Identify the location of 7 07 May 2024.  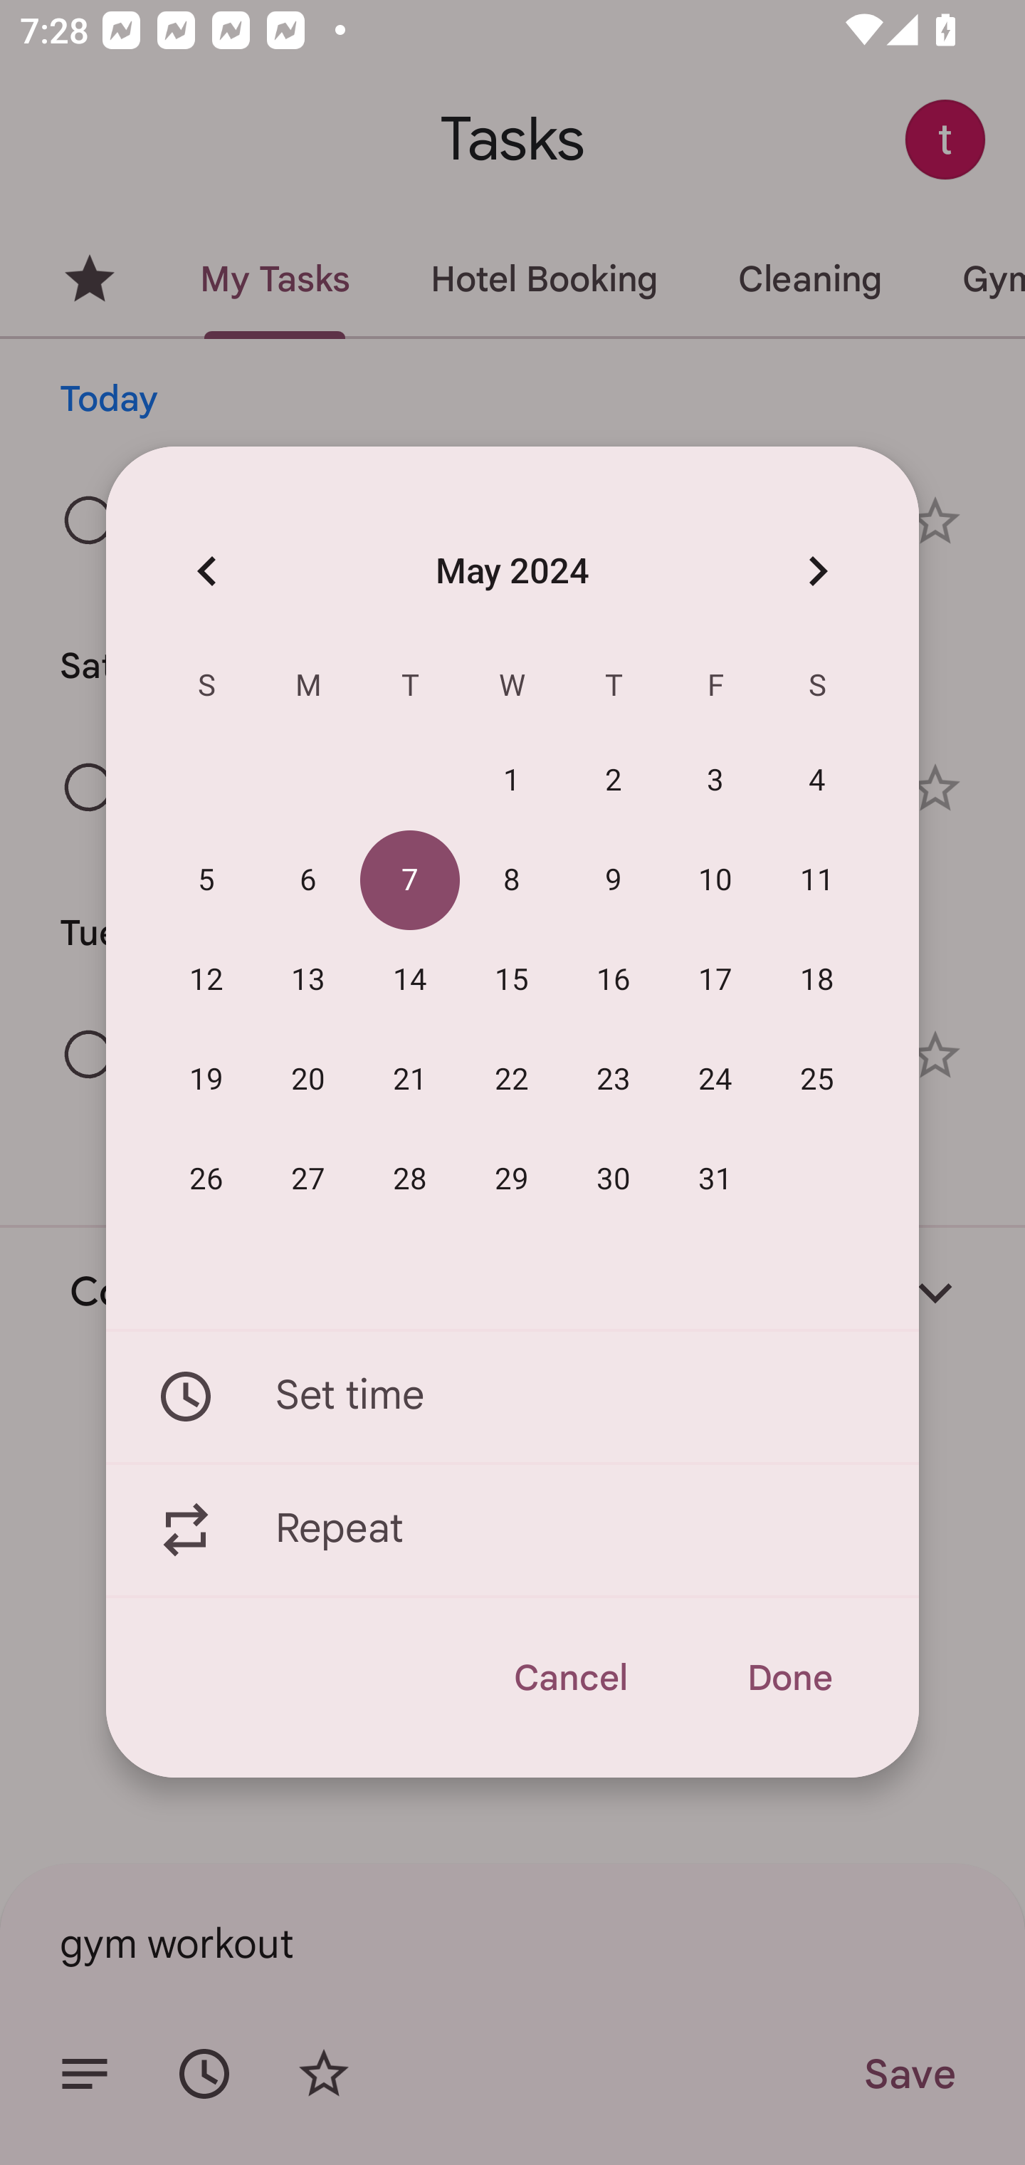
(410, 881).